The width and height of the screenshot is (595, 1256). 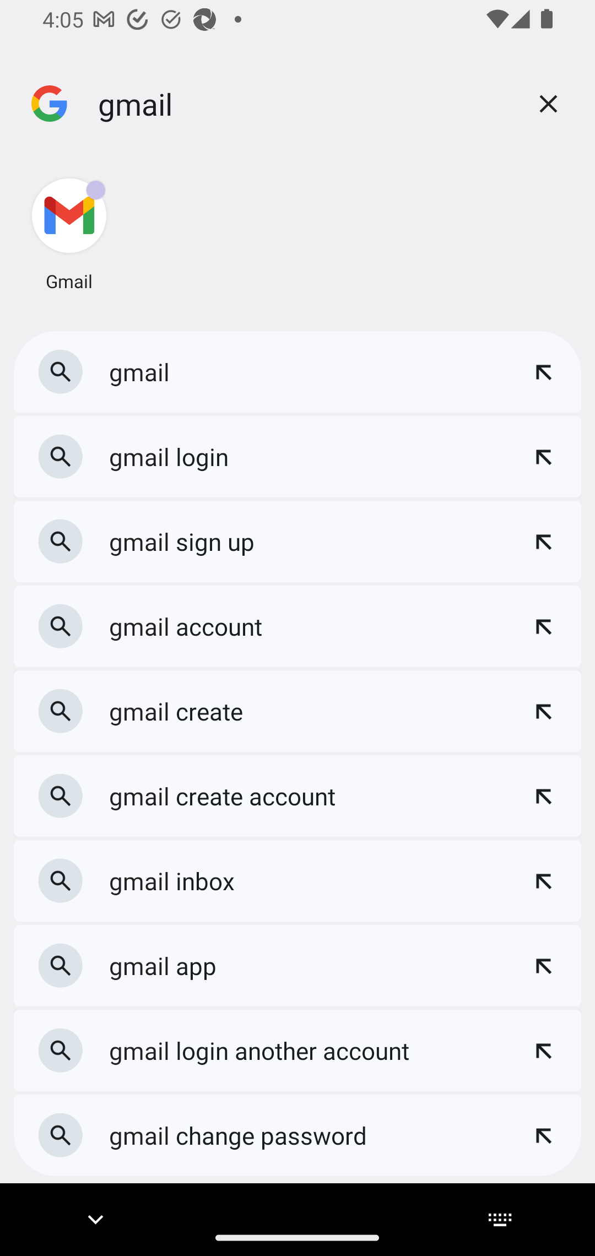 I want to click on Show predictions for gmail create account, so click(x=543, y=796).